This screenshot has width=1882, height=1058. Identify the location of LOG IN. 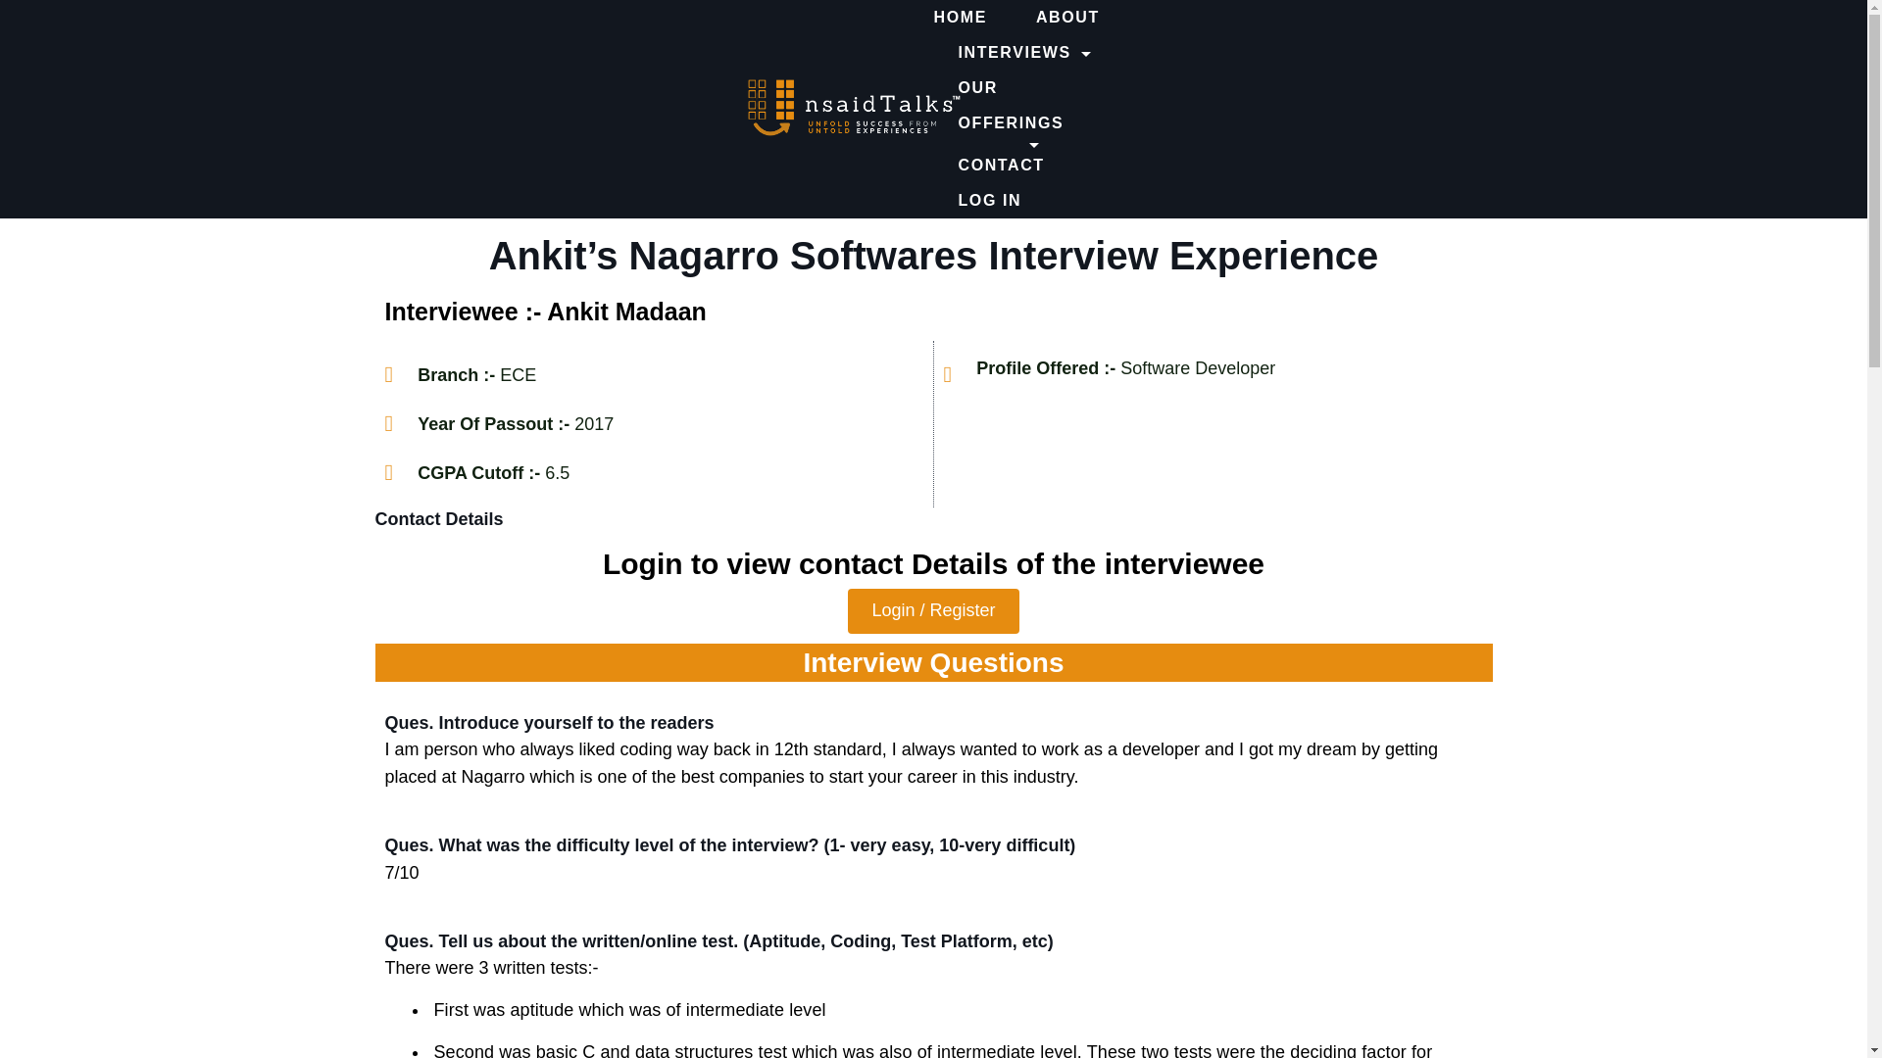
(977, 200).